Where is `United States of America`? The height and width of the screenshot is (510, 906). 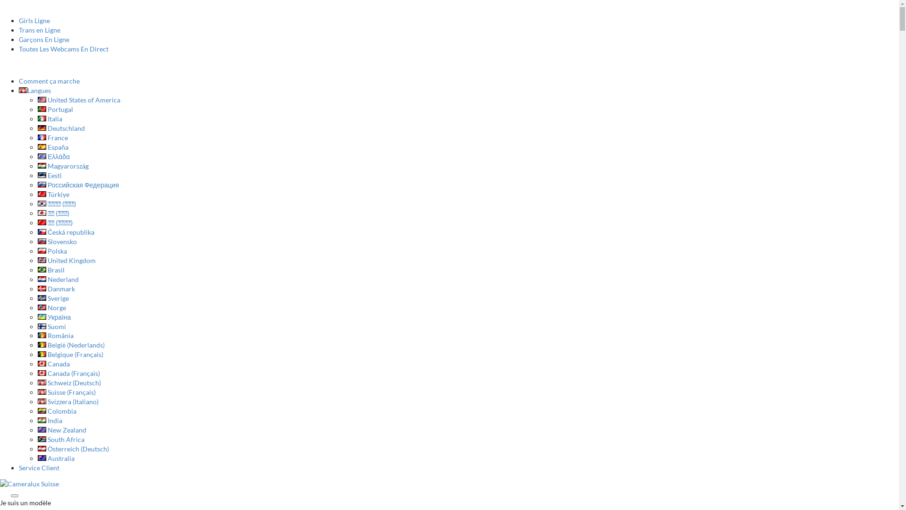
United States of America is located at coordinates (79, 100).